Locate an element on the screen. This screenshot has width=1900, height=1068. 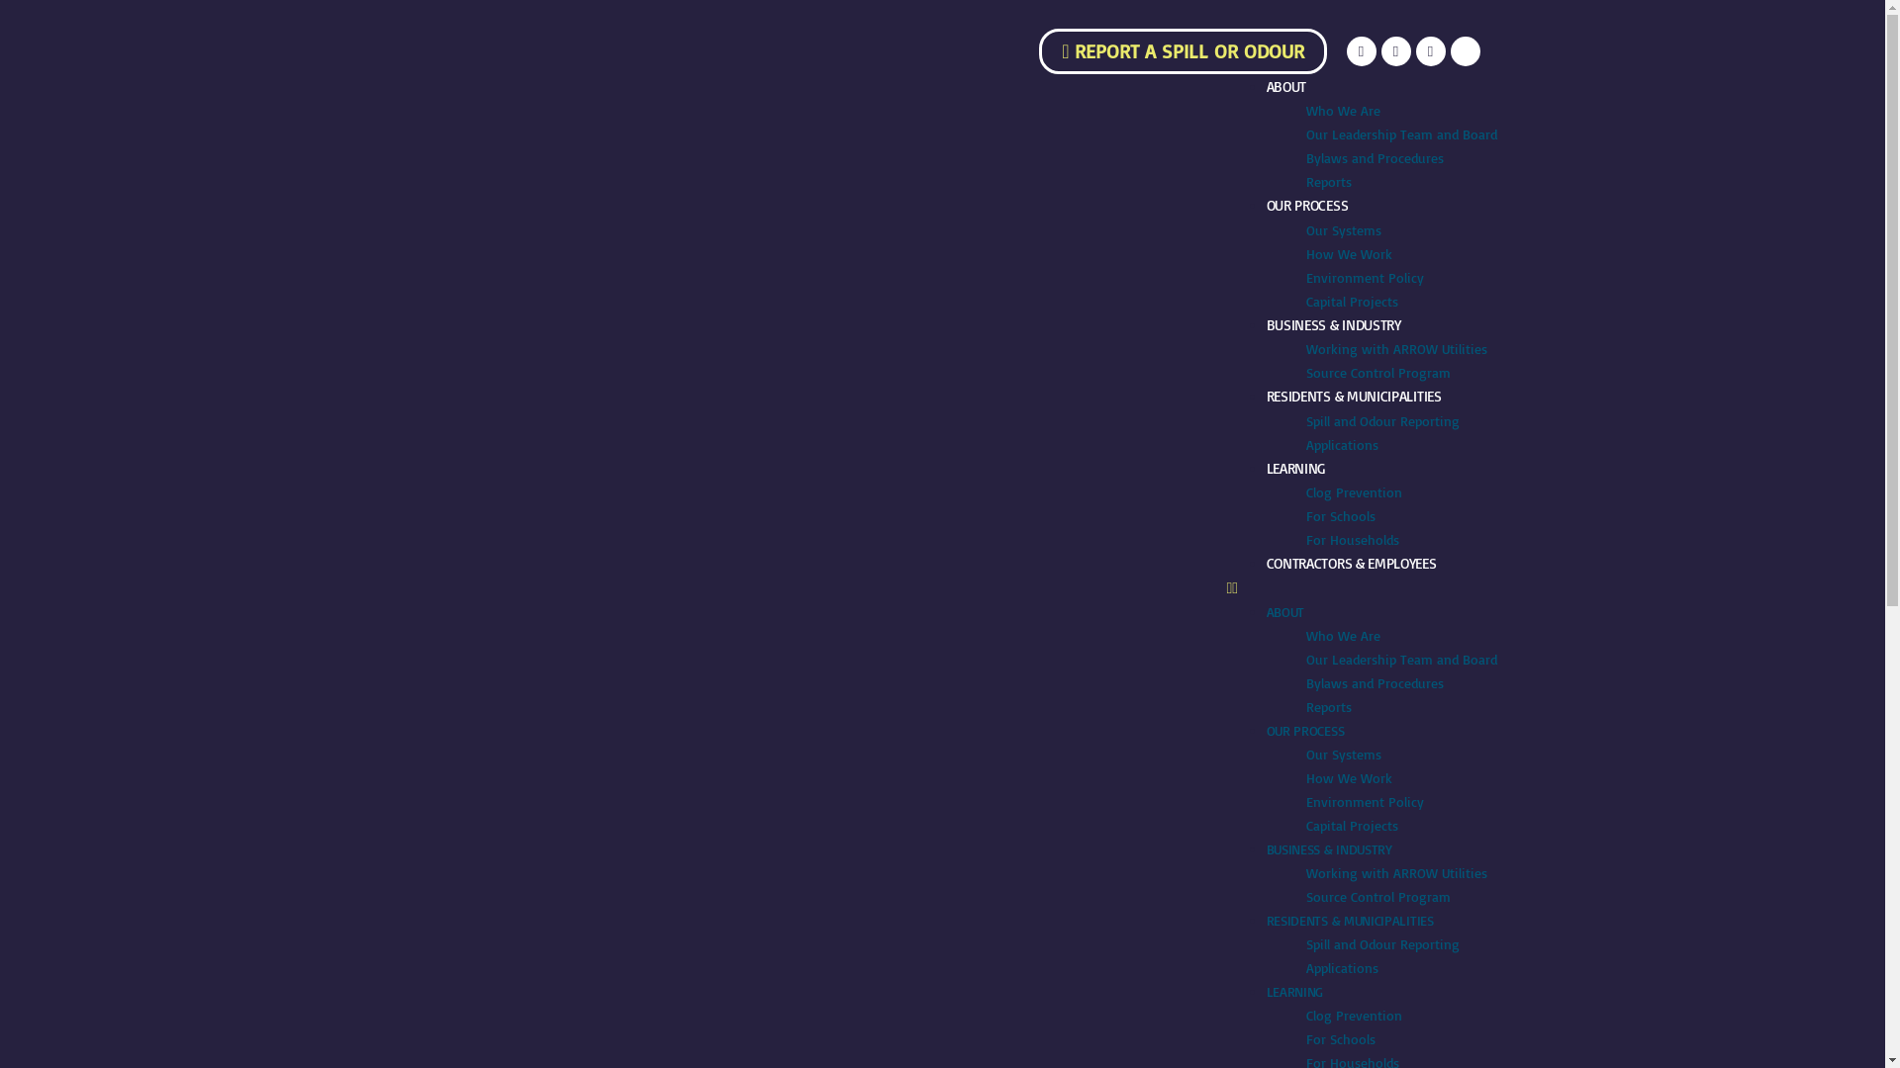
Source Control Program is located at coordinates (1378, 372).